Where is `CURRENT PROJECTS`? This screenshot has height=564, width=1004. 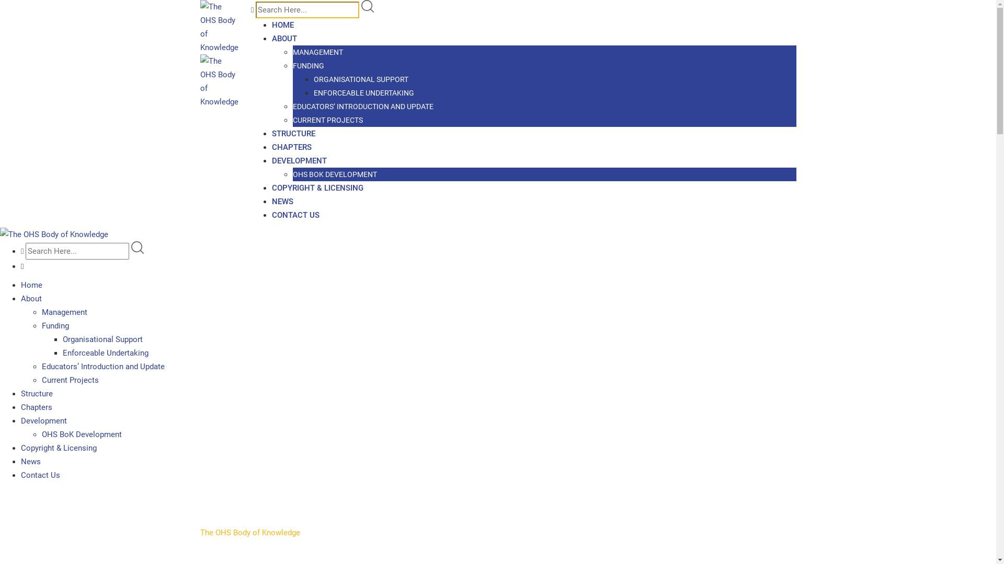 CURRENT PROJECTS is located at coordinates (328, 120).